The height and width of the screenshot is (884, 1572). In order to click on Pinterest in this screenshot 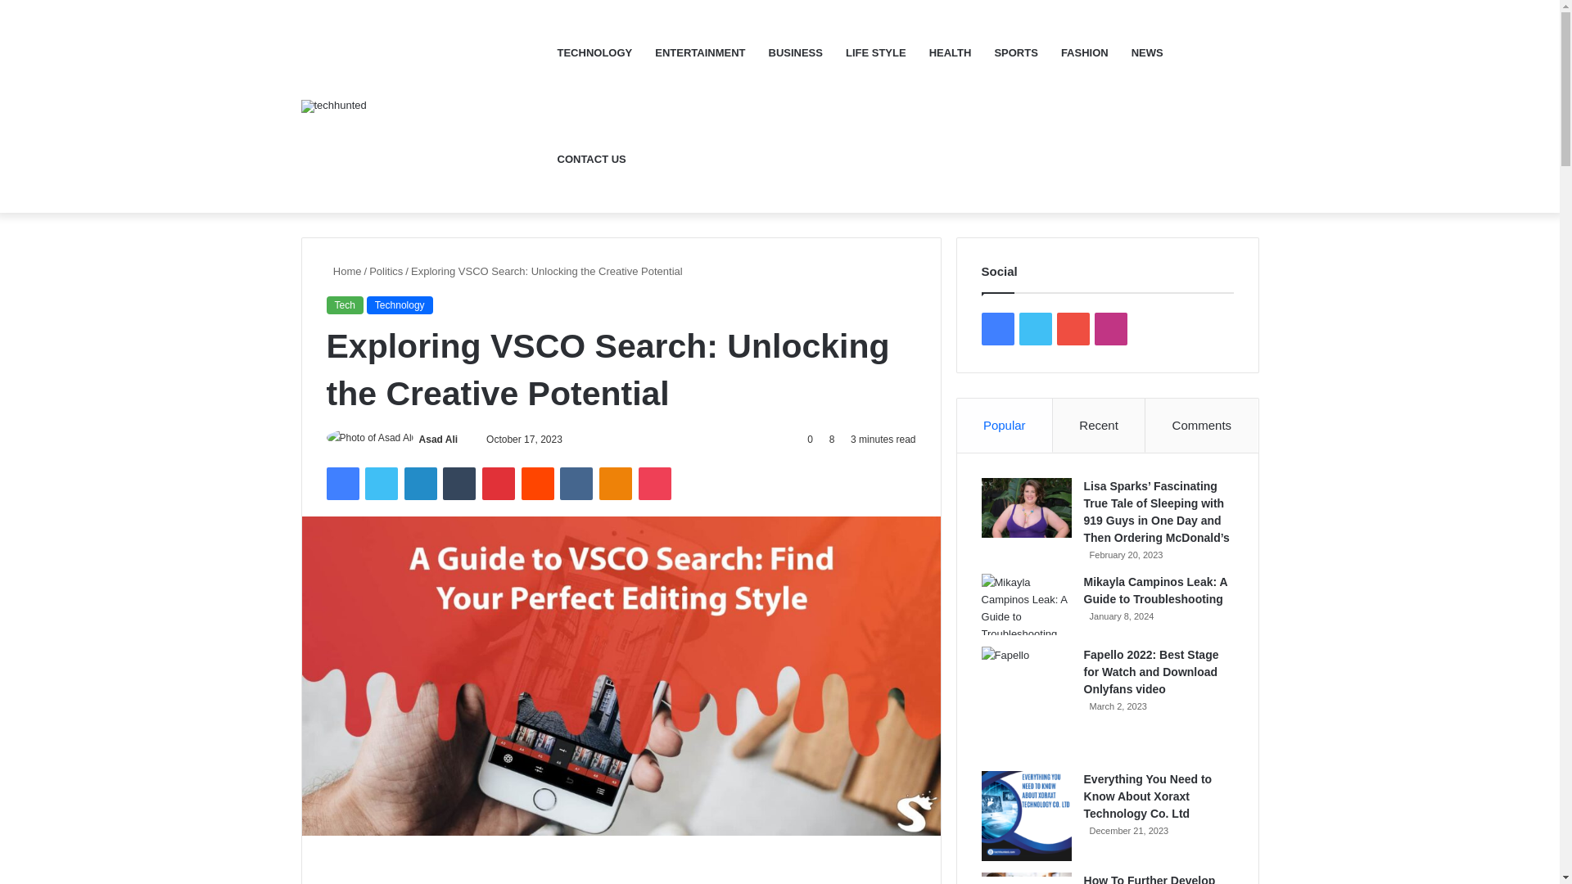, I will do `click(499, 484)`.